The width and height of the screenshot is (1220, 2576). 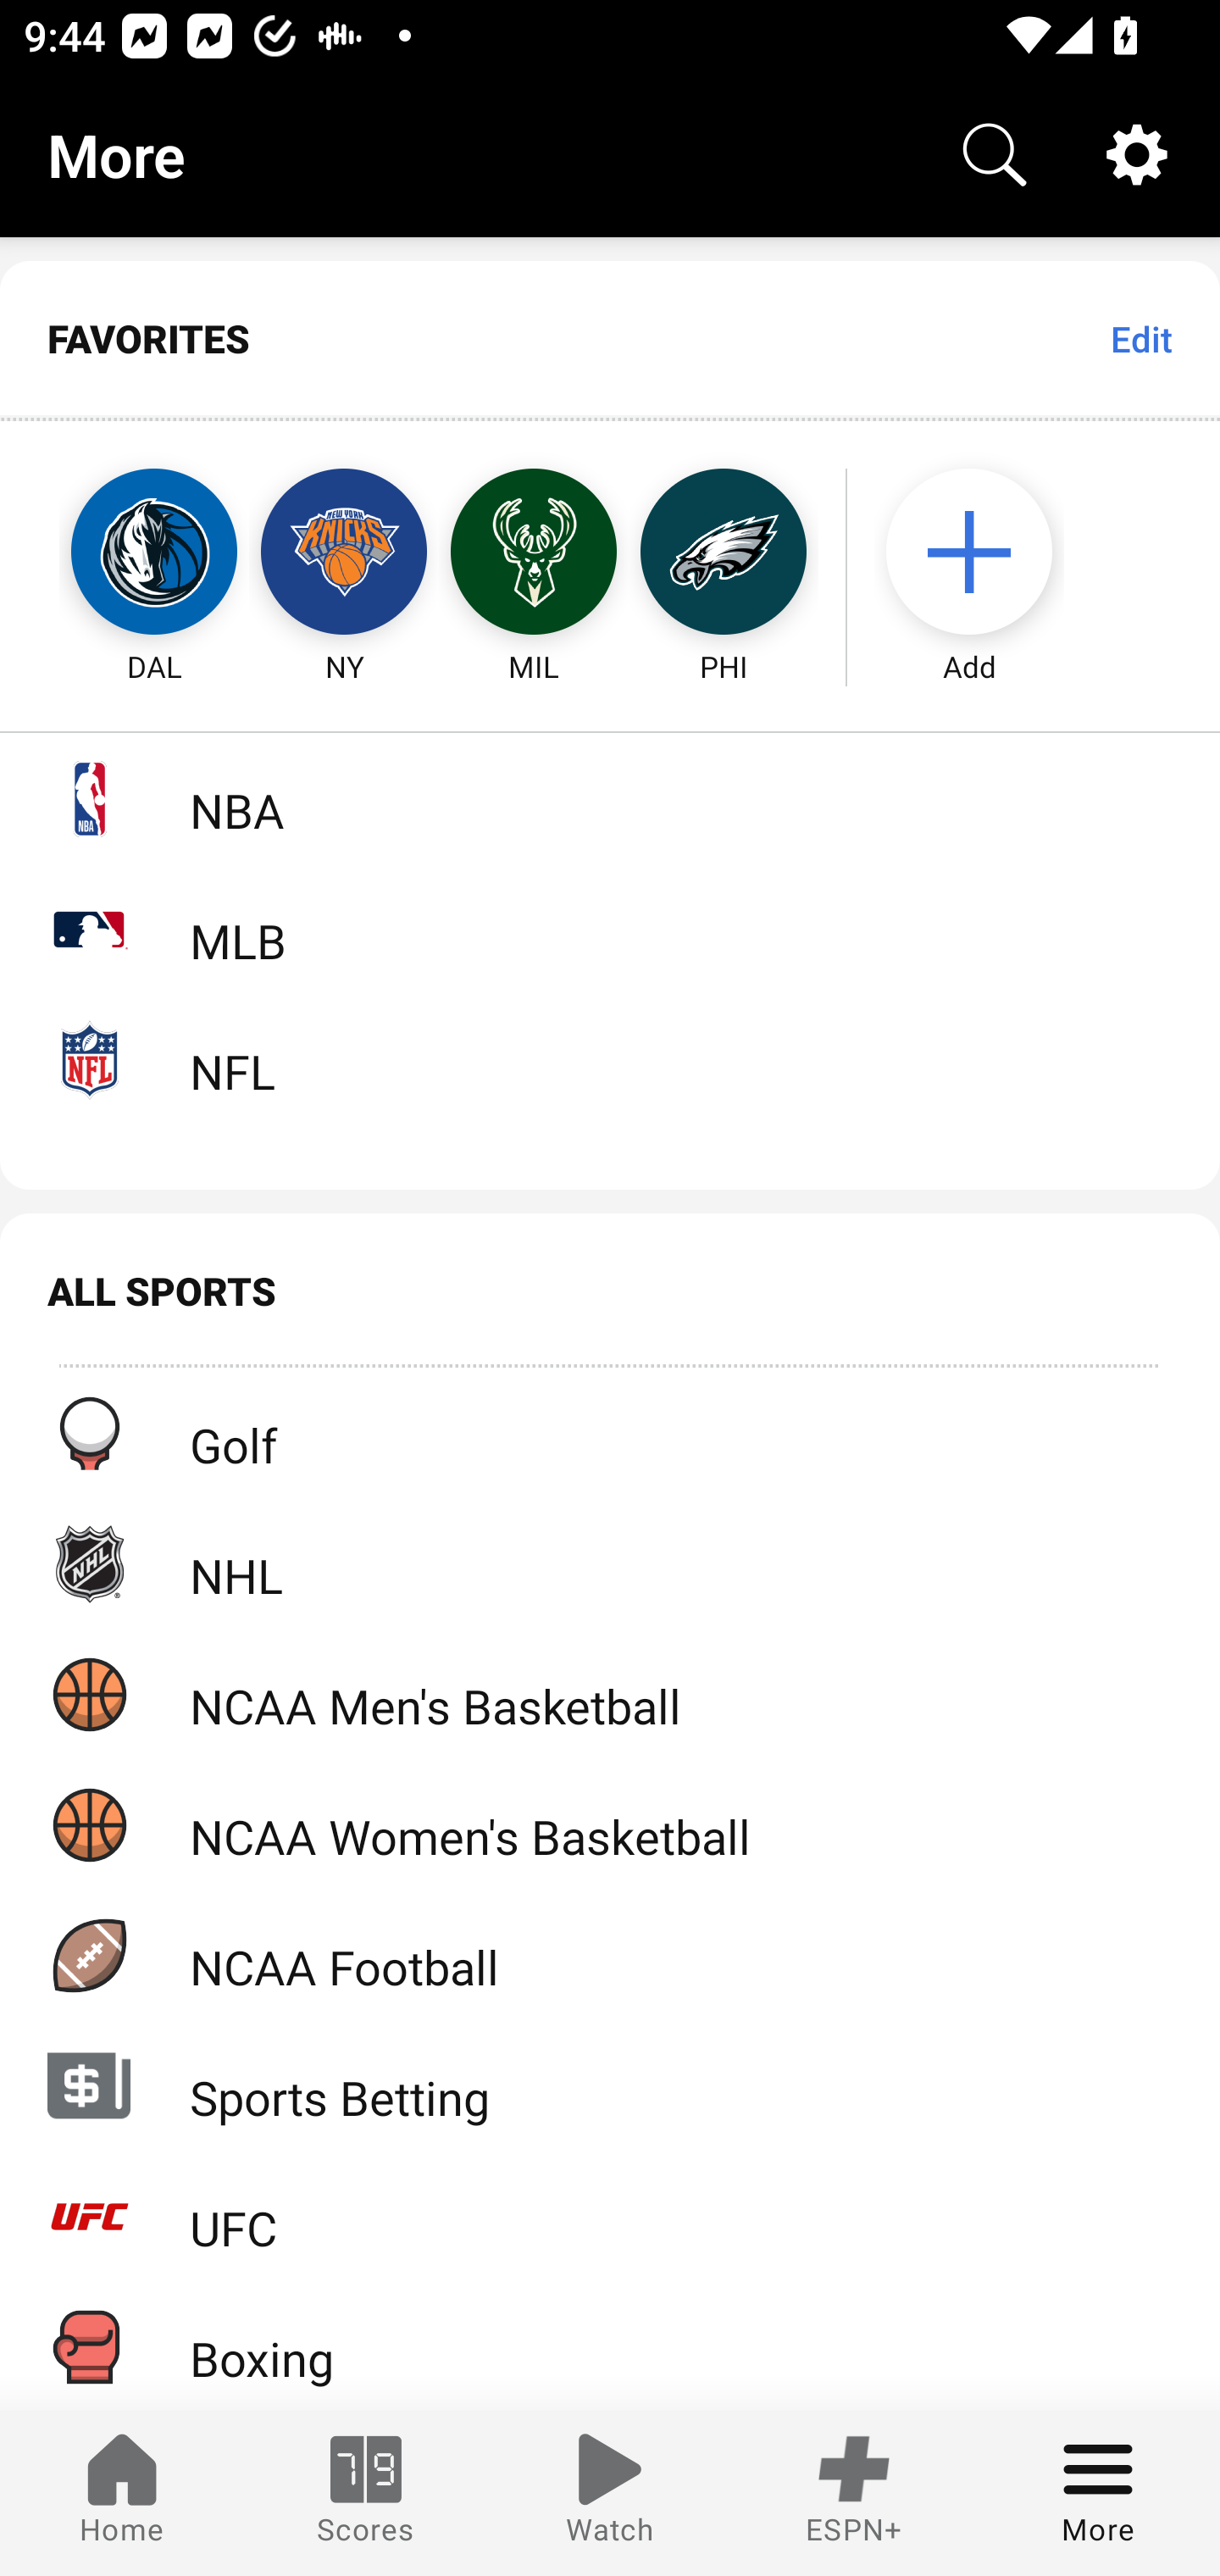 What do you see at coordinates (344, 552) in the screenshot?
I see `NY New York Knicks` at bounding box center [344, 552].